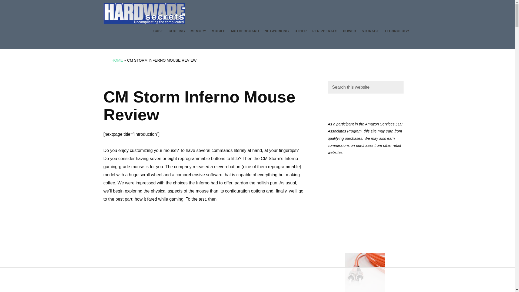  What do you see at coordinates (301, 31) in the screenshot?
I see `OTHER` at bounding box center [301, 31].